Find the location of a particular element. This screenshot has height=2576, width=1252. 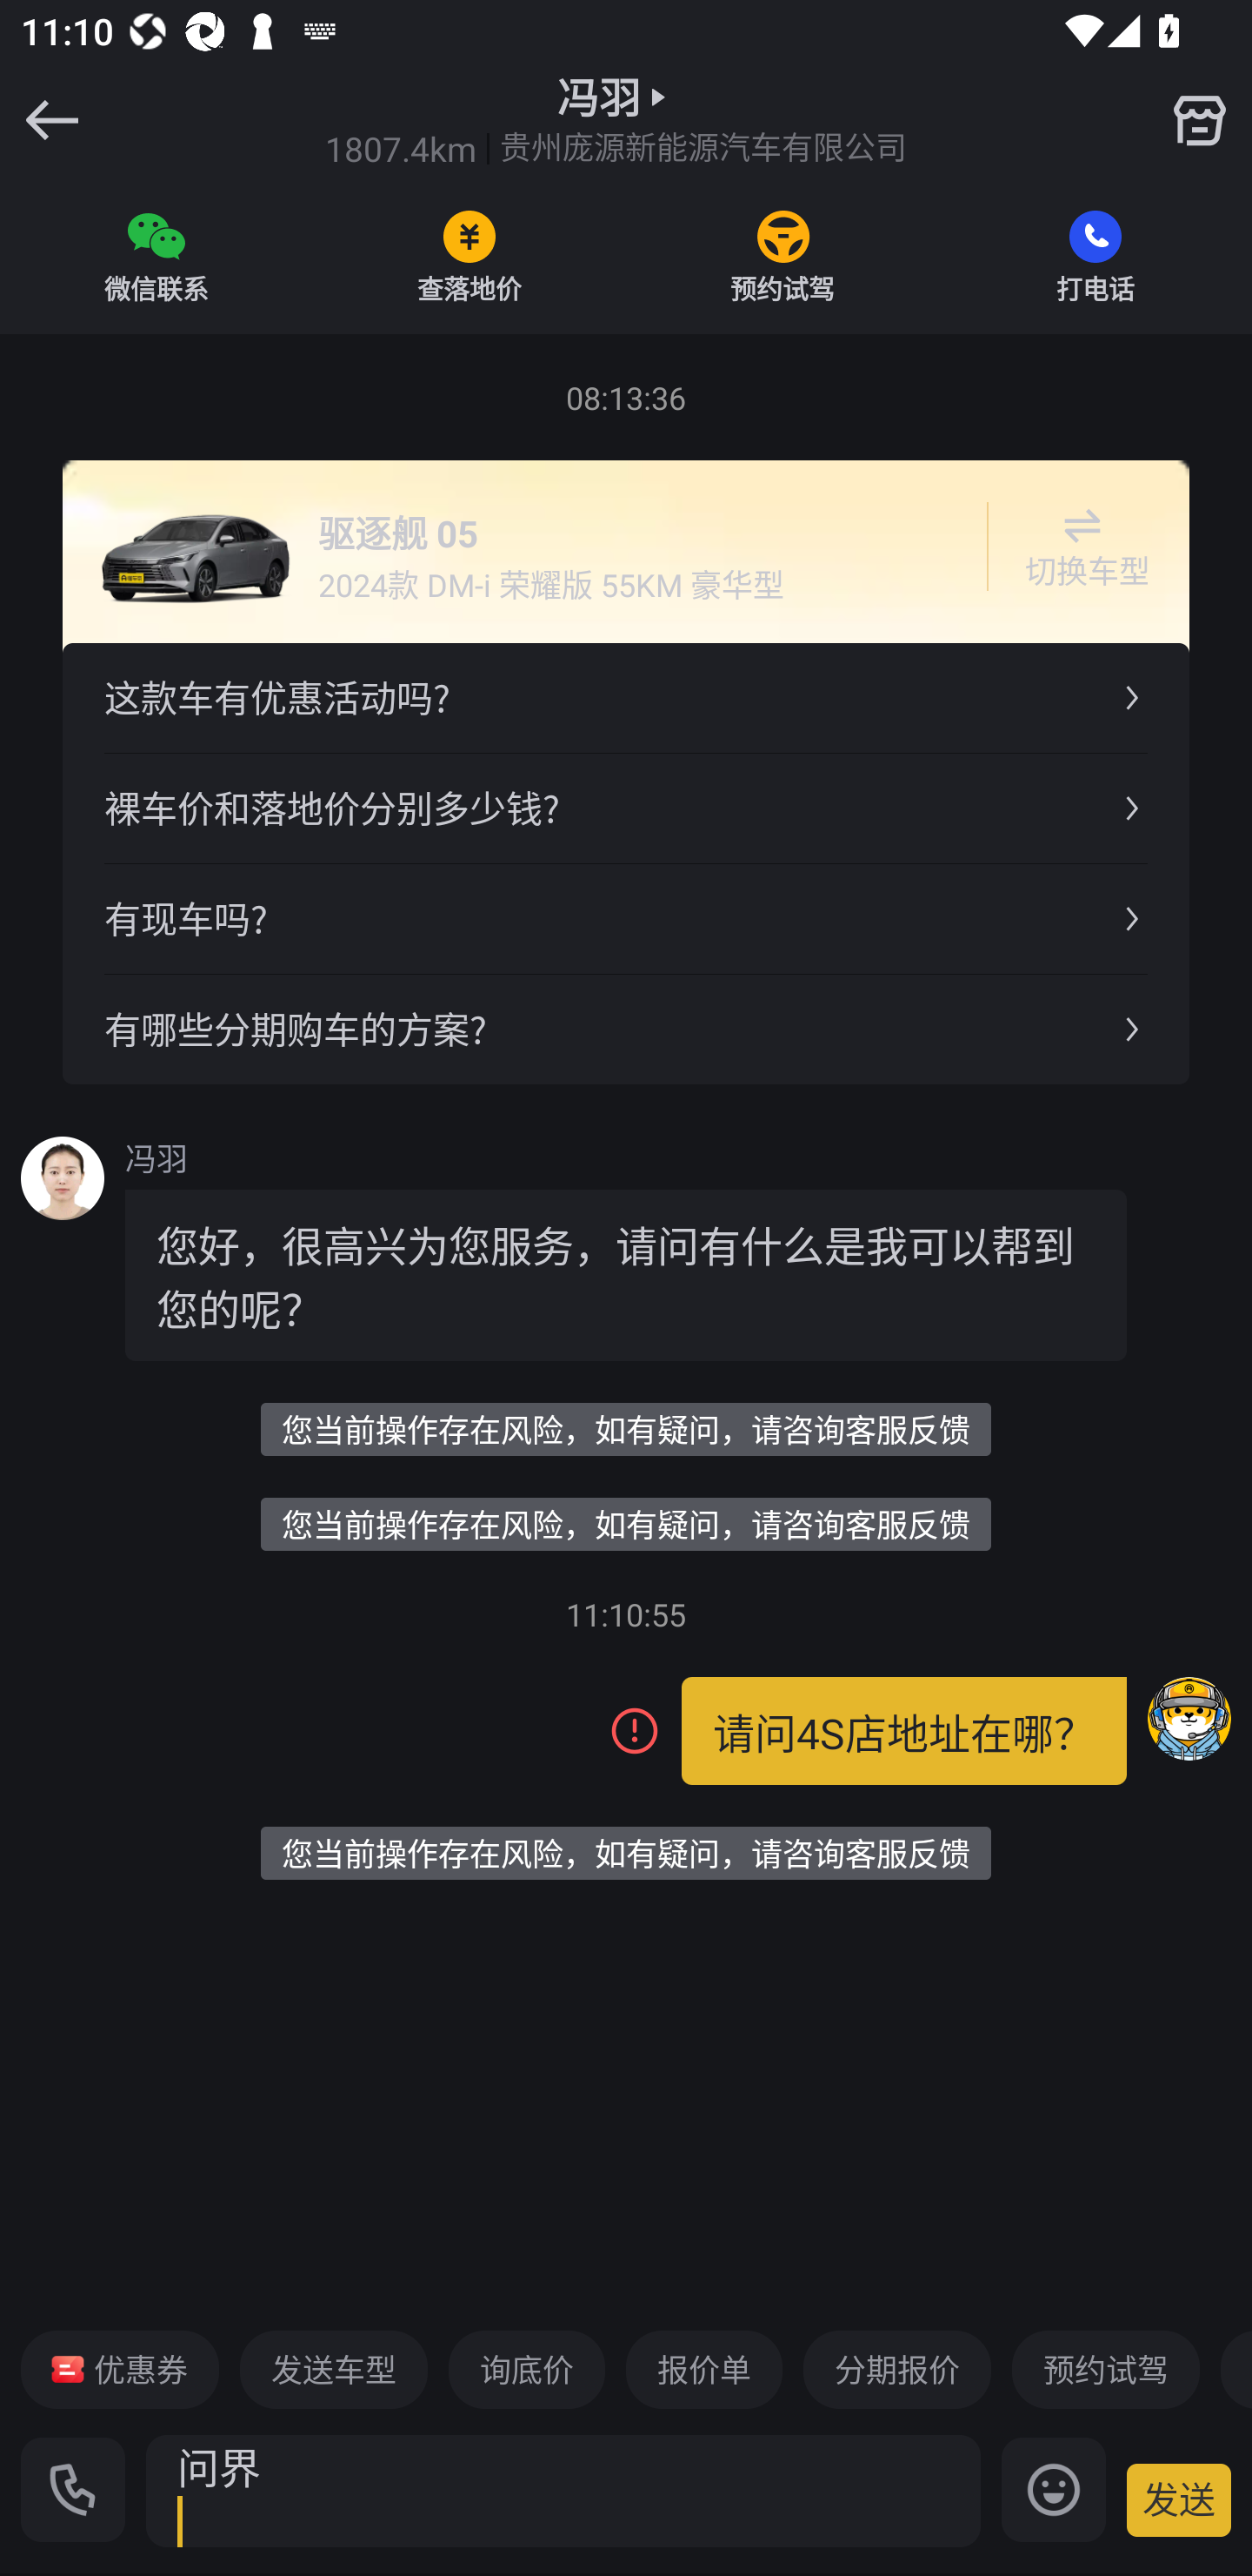

裸车价和落地价分别多少钱? is located at coordinates (626, 808).